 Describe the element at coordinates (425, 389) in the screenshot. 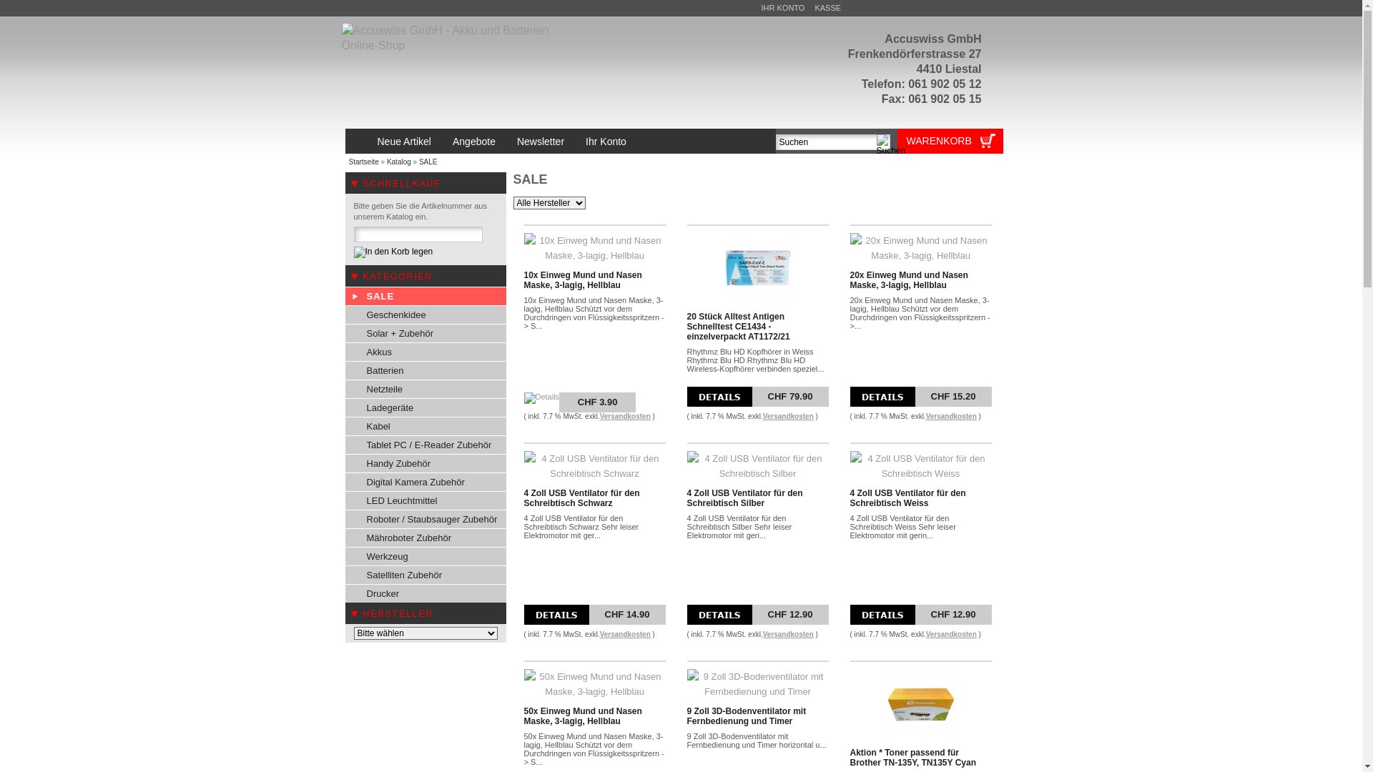

I see `Netzteile` at that location.